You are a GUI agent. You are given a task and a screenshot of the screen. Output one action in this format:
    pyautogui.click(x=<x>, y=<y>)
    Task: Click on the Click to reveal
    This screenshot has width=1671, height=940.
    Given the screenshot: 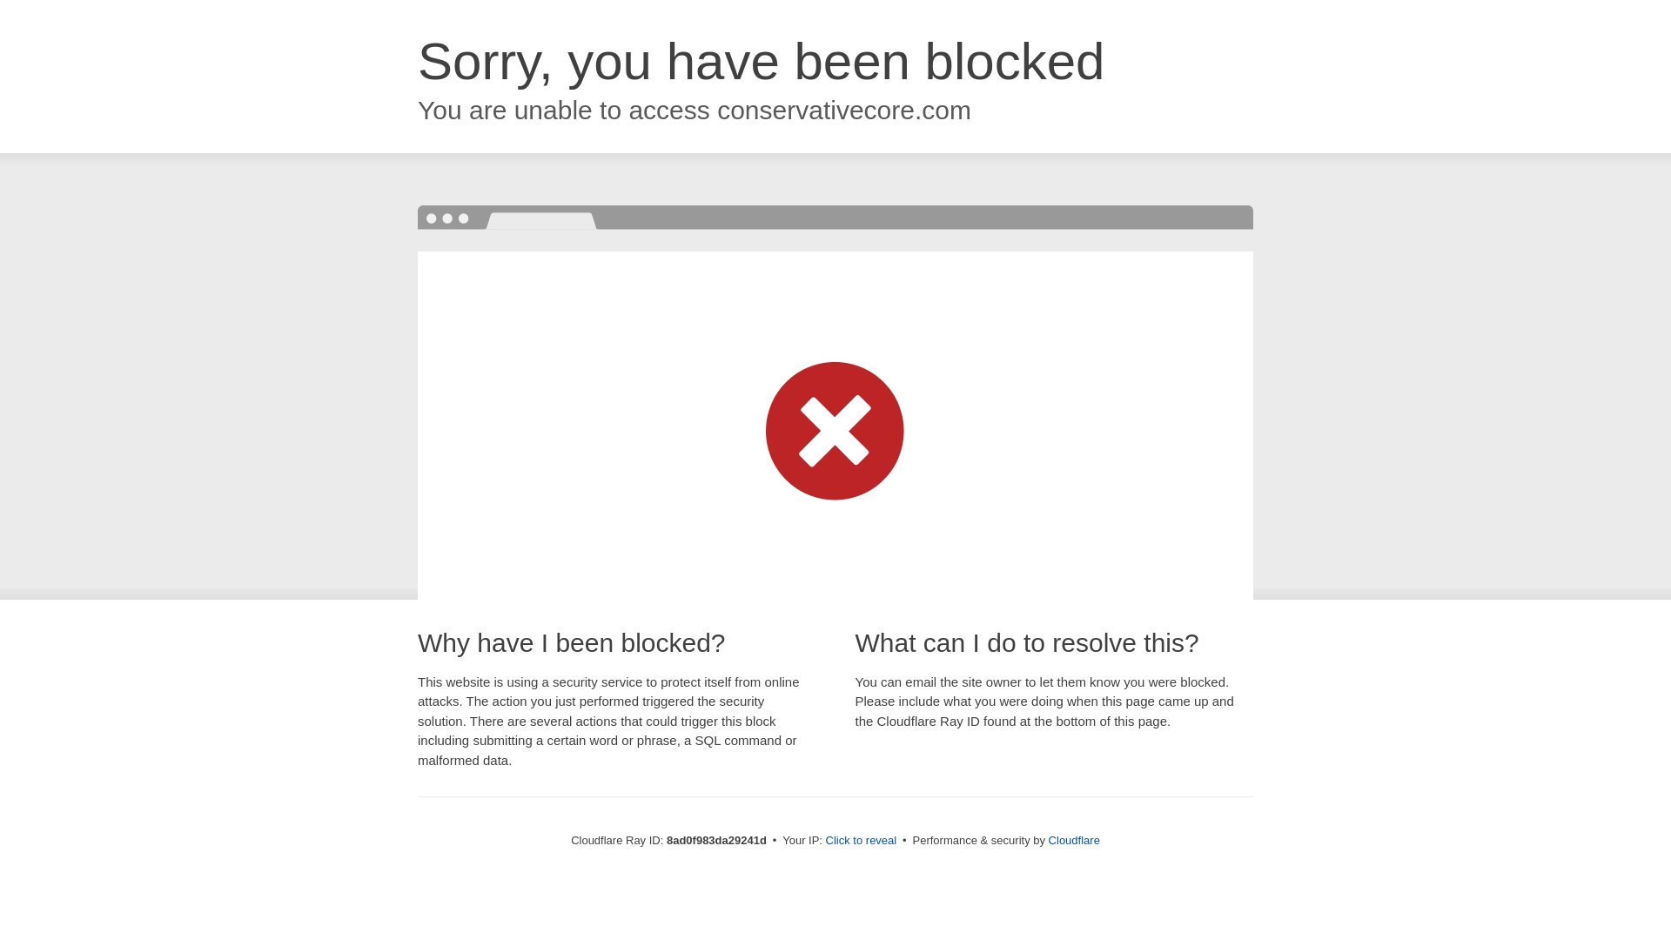 What is the action you would take?
    pyautogui.click(x=862, y=841)
    